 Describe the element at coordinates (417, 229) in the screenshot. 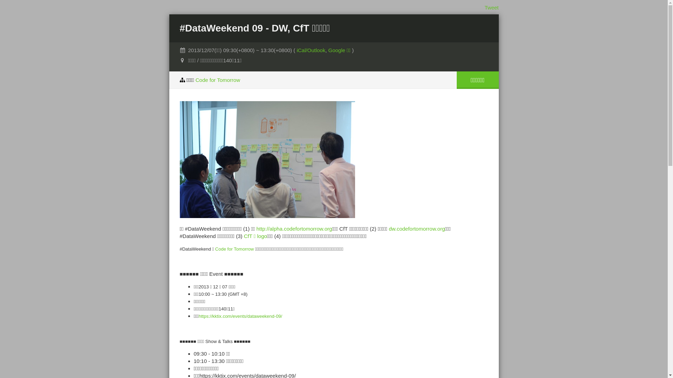

I see `dw.codefortomorrow.org` at that location.